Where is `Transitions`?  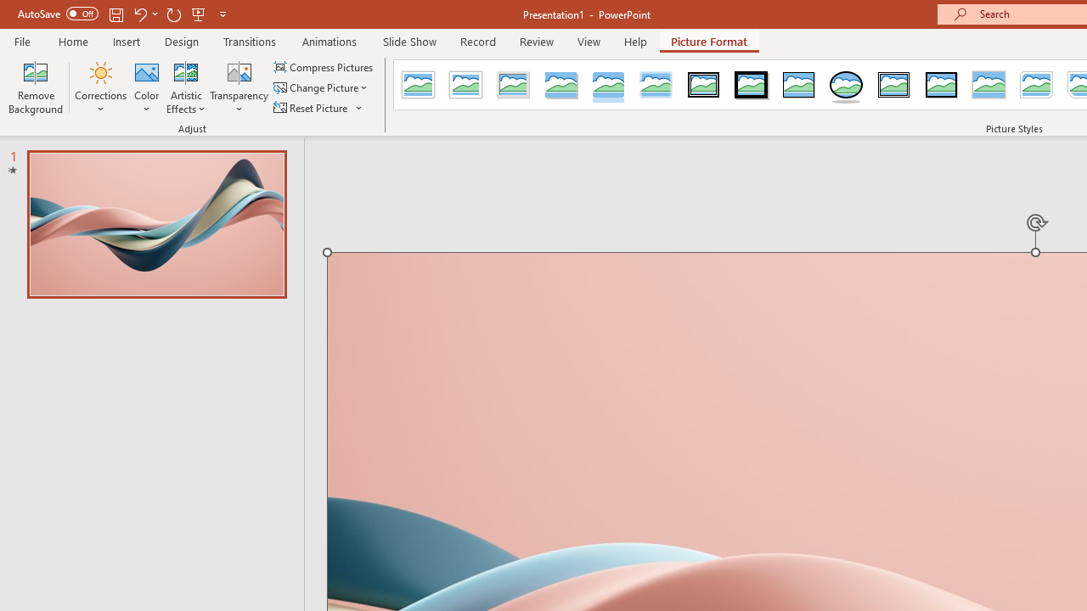 Transitions is located at coordinates (250, 41).